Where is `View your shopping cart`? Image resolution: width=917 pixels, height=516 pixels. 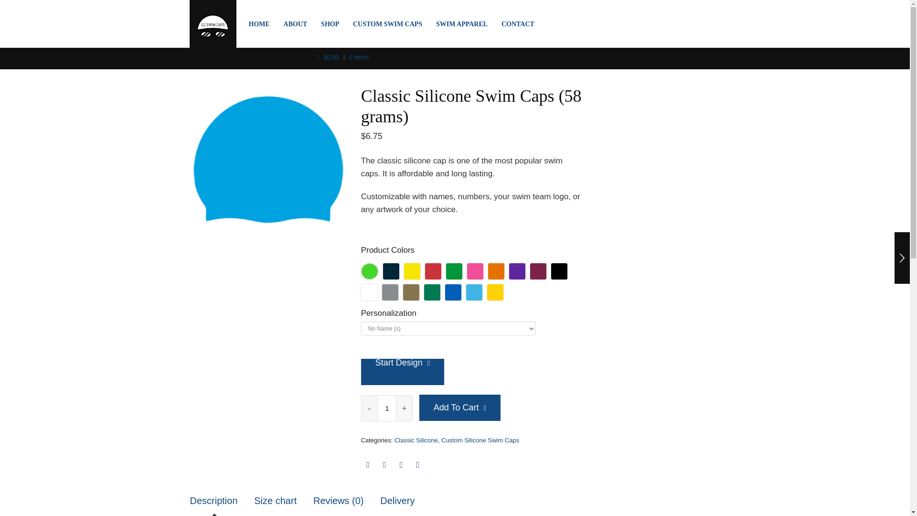 View your shopping cart is located at coordinates (343, 57).